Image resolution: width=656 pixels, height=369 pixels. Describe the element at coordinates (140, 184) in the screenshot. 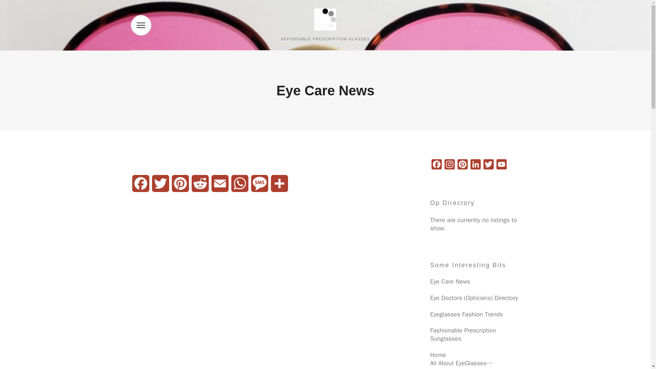

I see `Facebook` at that location.